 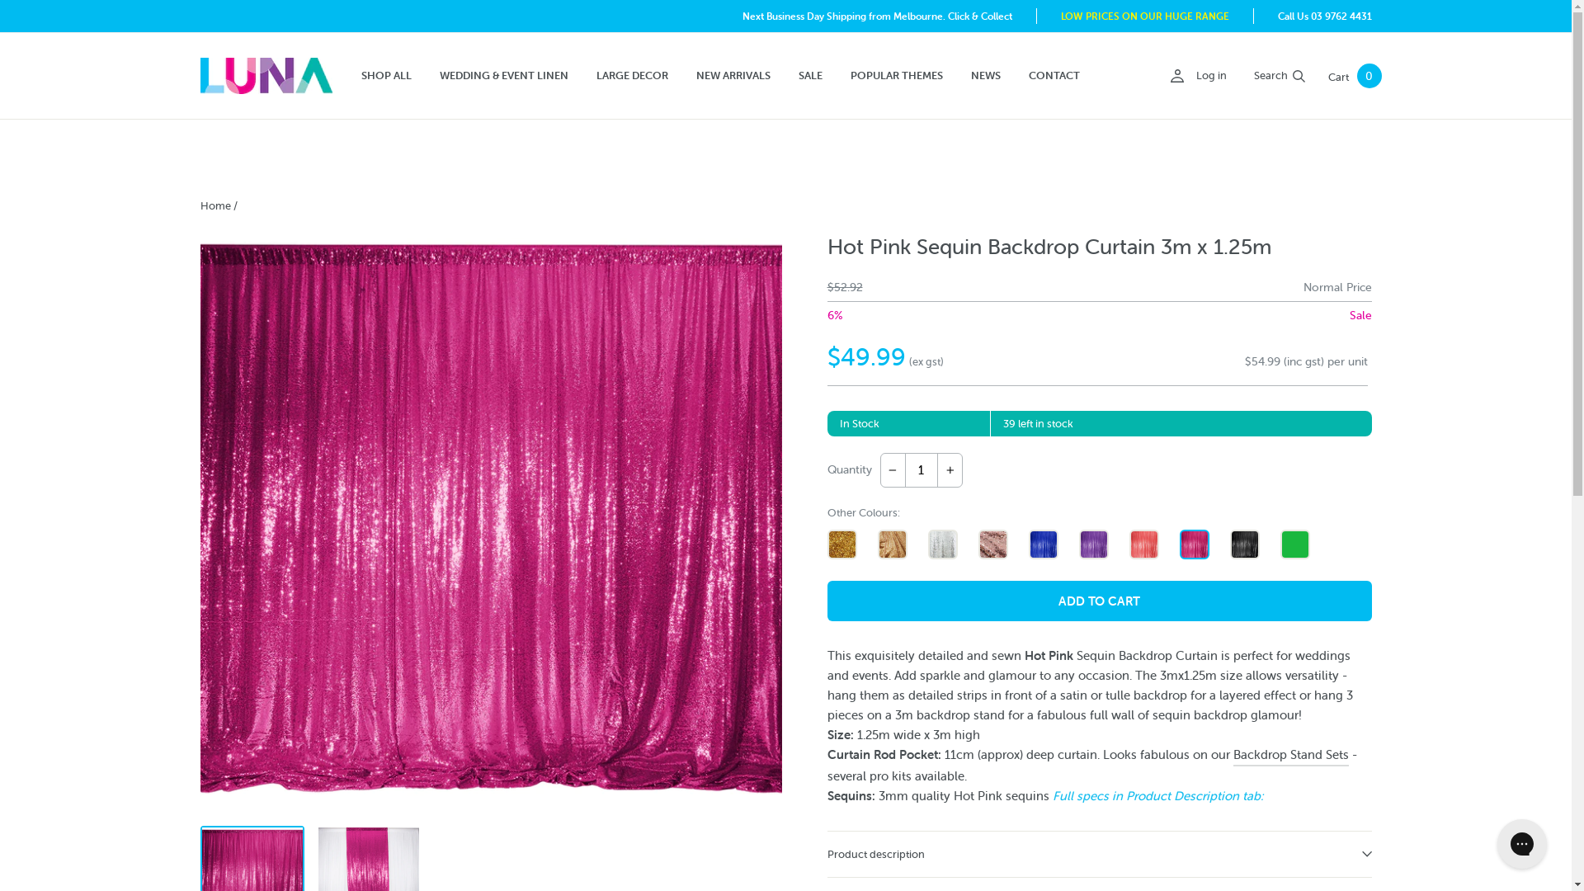 I want to click on LOW PRICES ON OUR HUGE RANGE, so click(x=1145, y=16).